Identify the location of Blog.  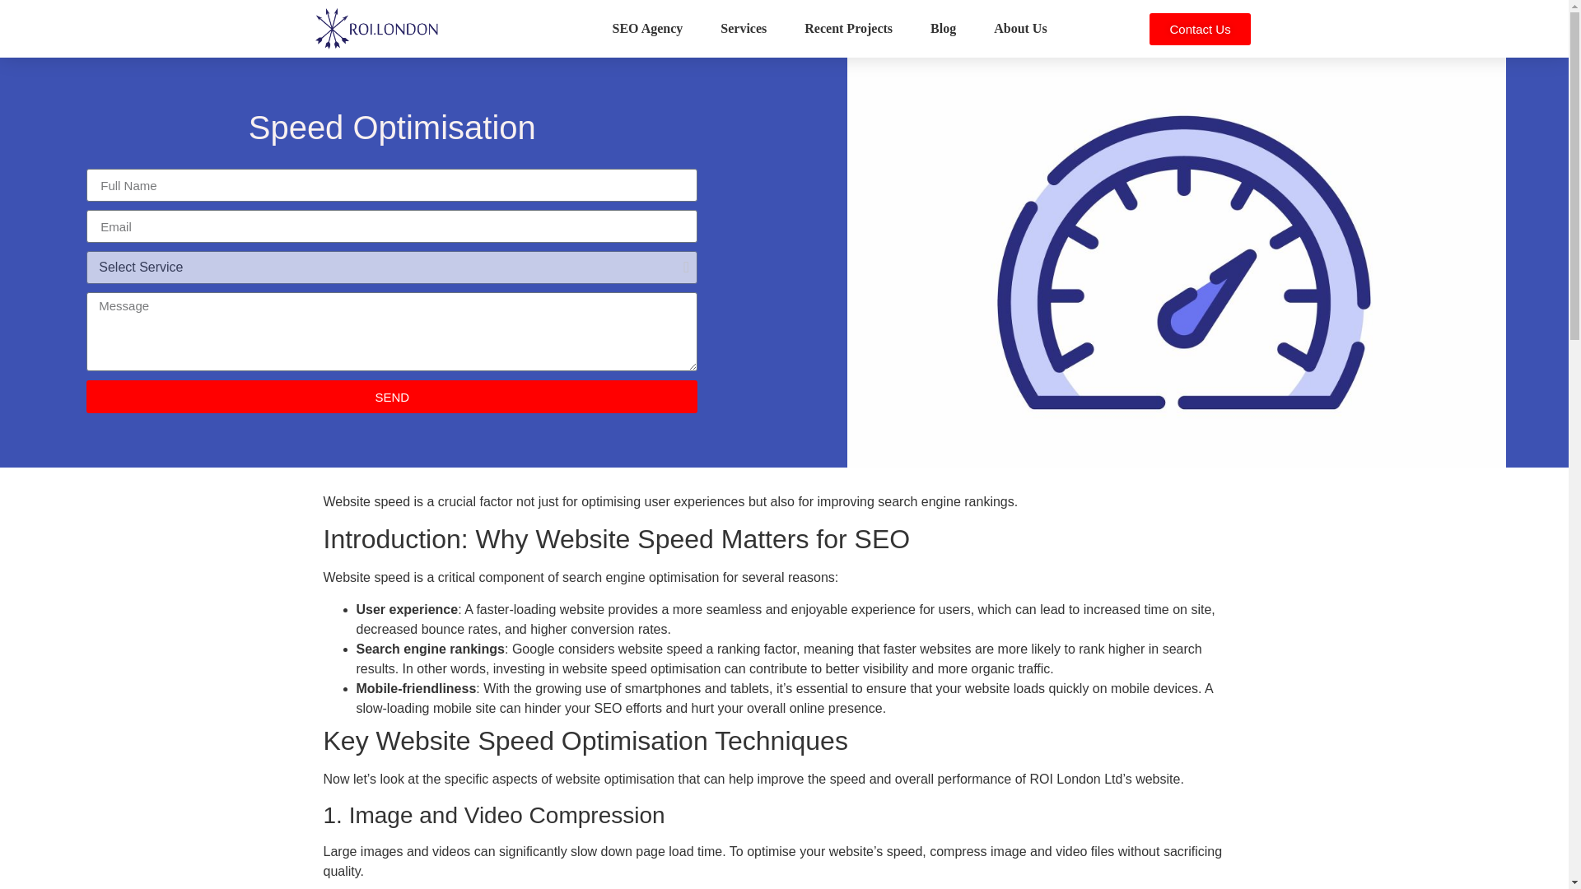
(942, 29).